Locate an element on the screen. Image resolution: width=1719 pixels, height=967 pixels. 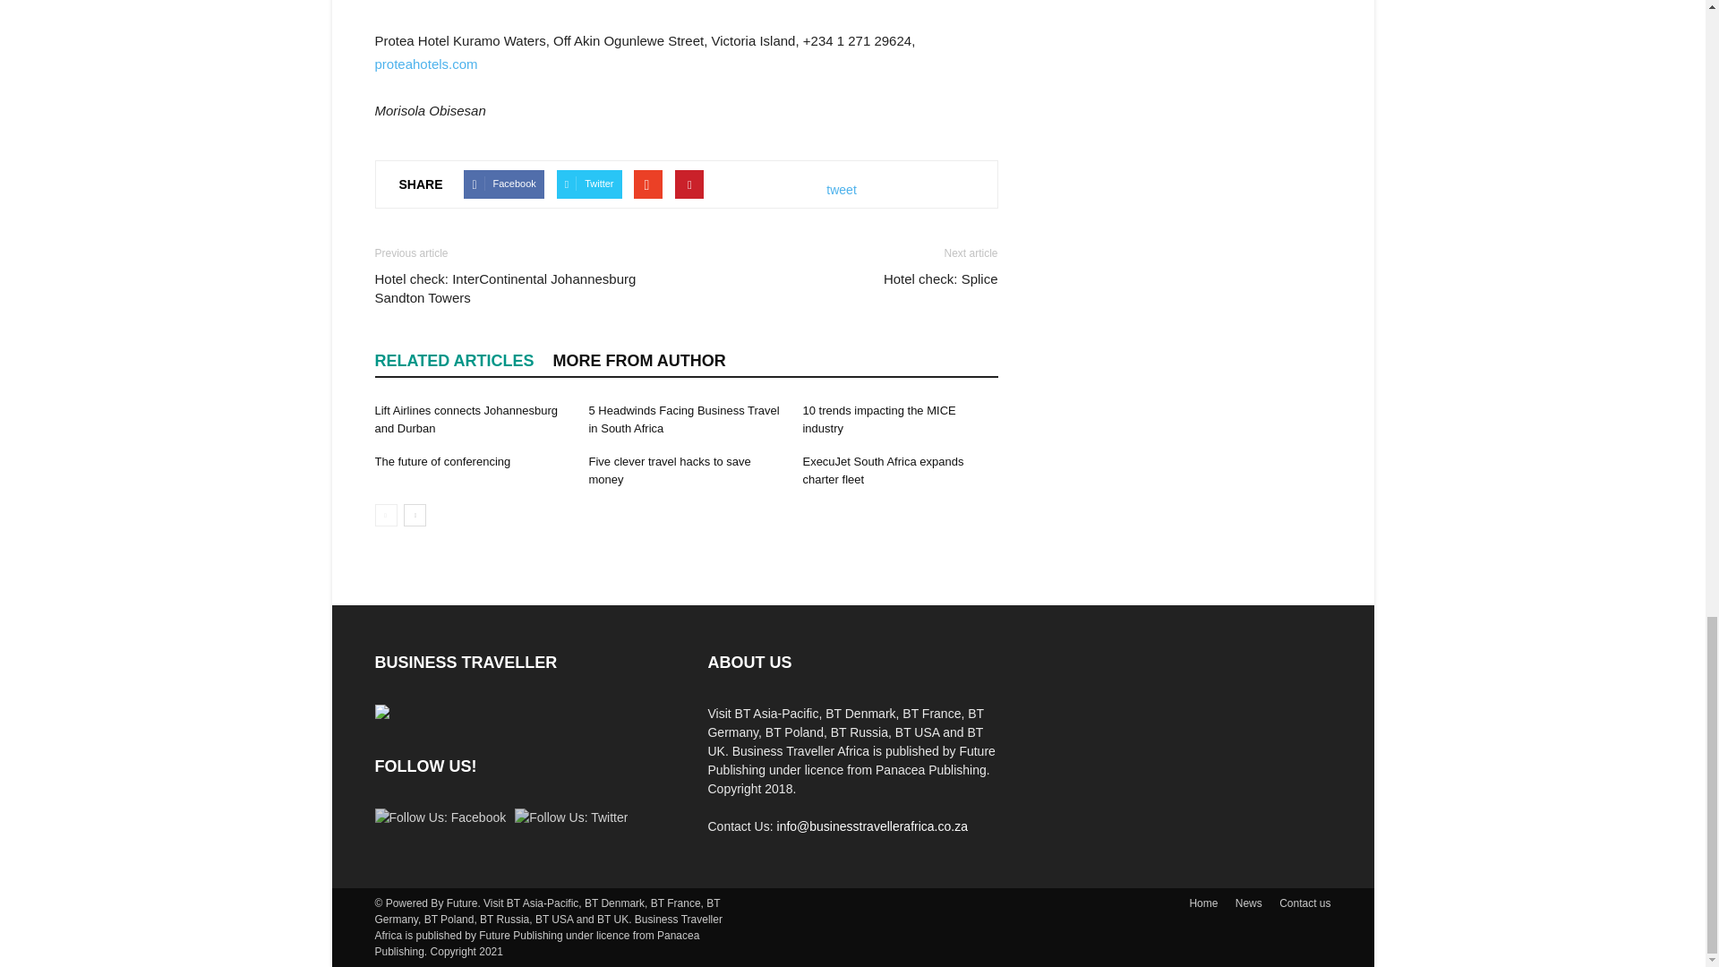
Lift Airlines connects Johannesburg and Durban is located at coordinates (466, 419).